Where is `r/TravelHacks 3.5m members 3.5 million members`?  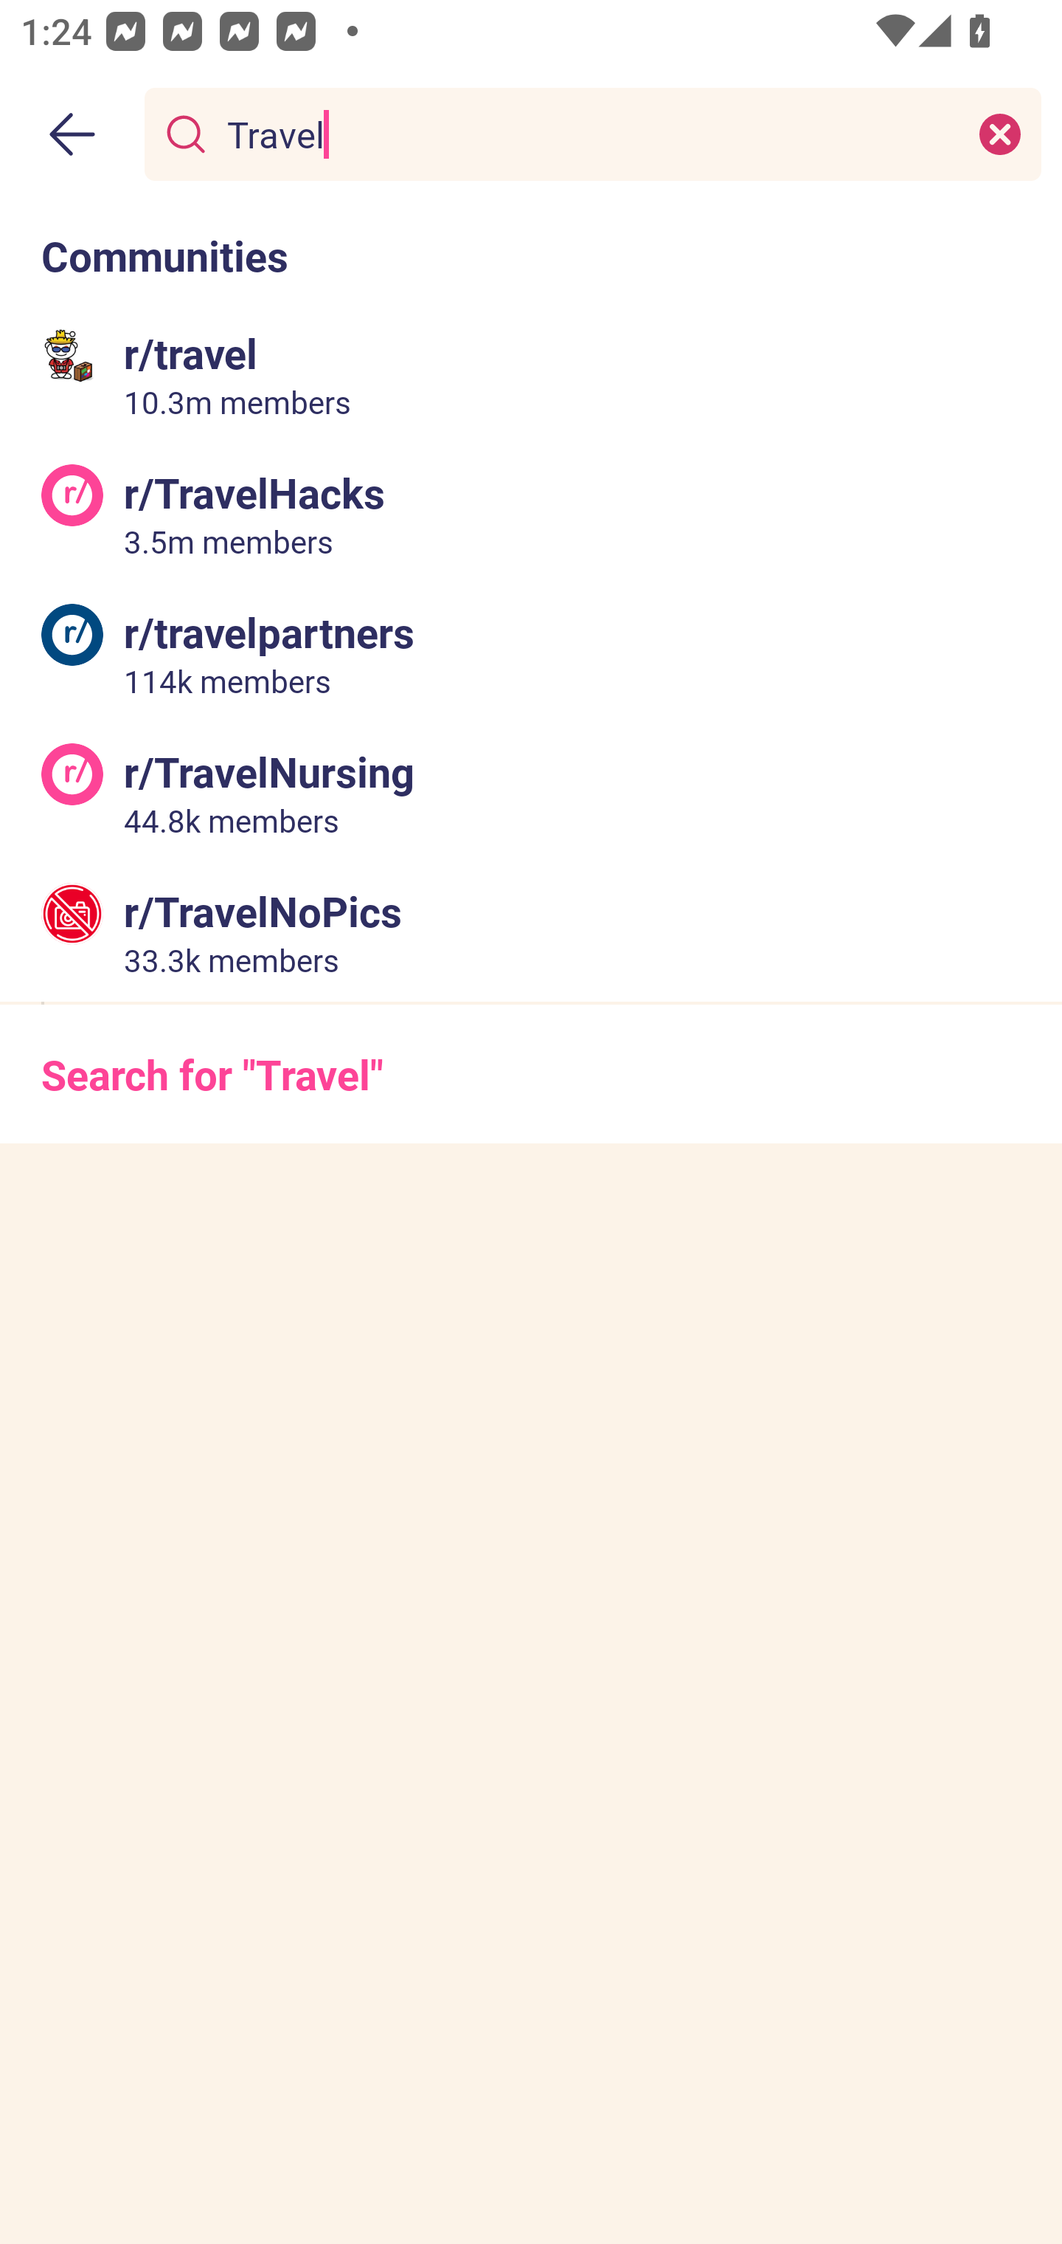 r/TravelHacks 3.5m members 3.5 million members is located at coordinates (531, 514).